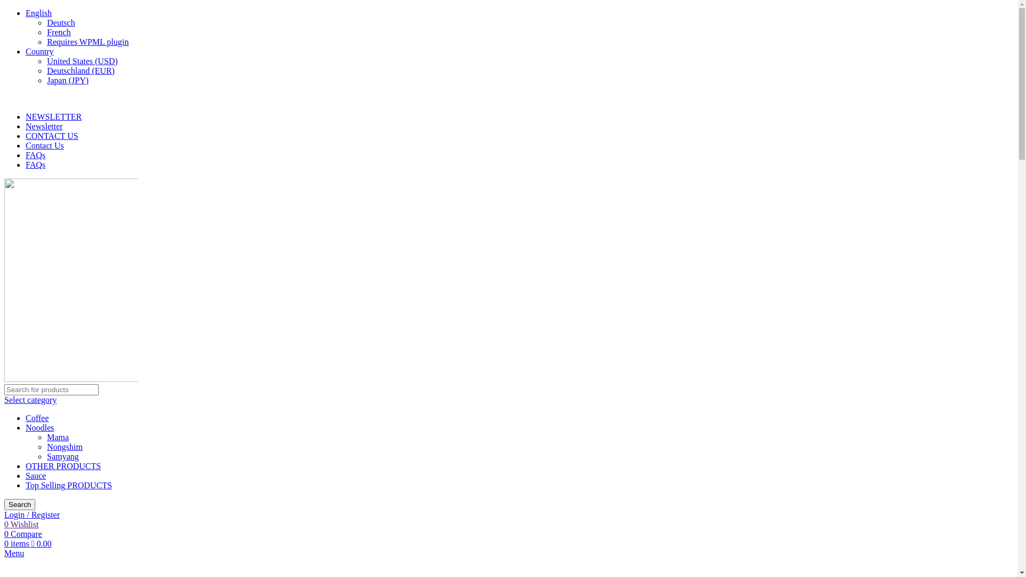 The image size is (1026, 577). What do you see at coordinates (51, 390) in the screenshot?
I see `Search for products` at bounding box center [51, 390].